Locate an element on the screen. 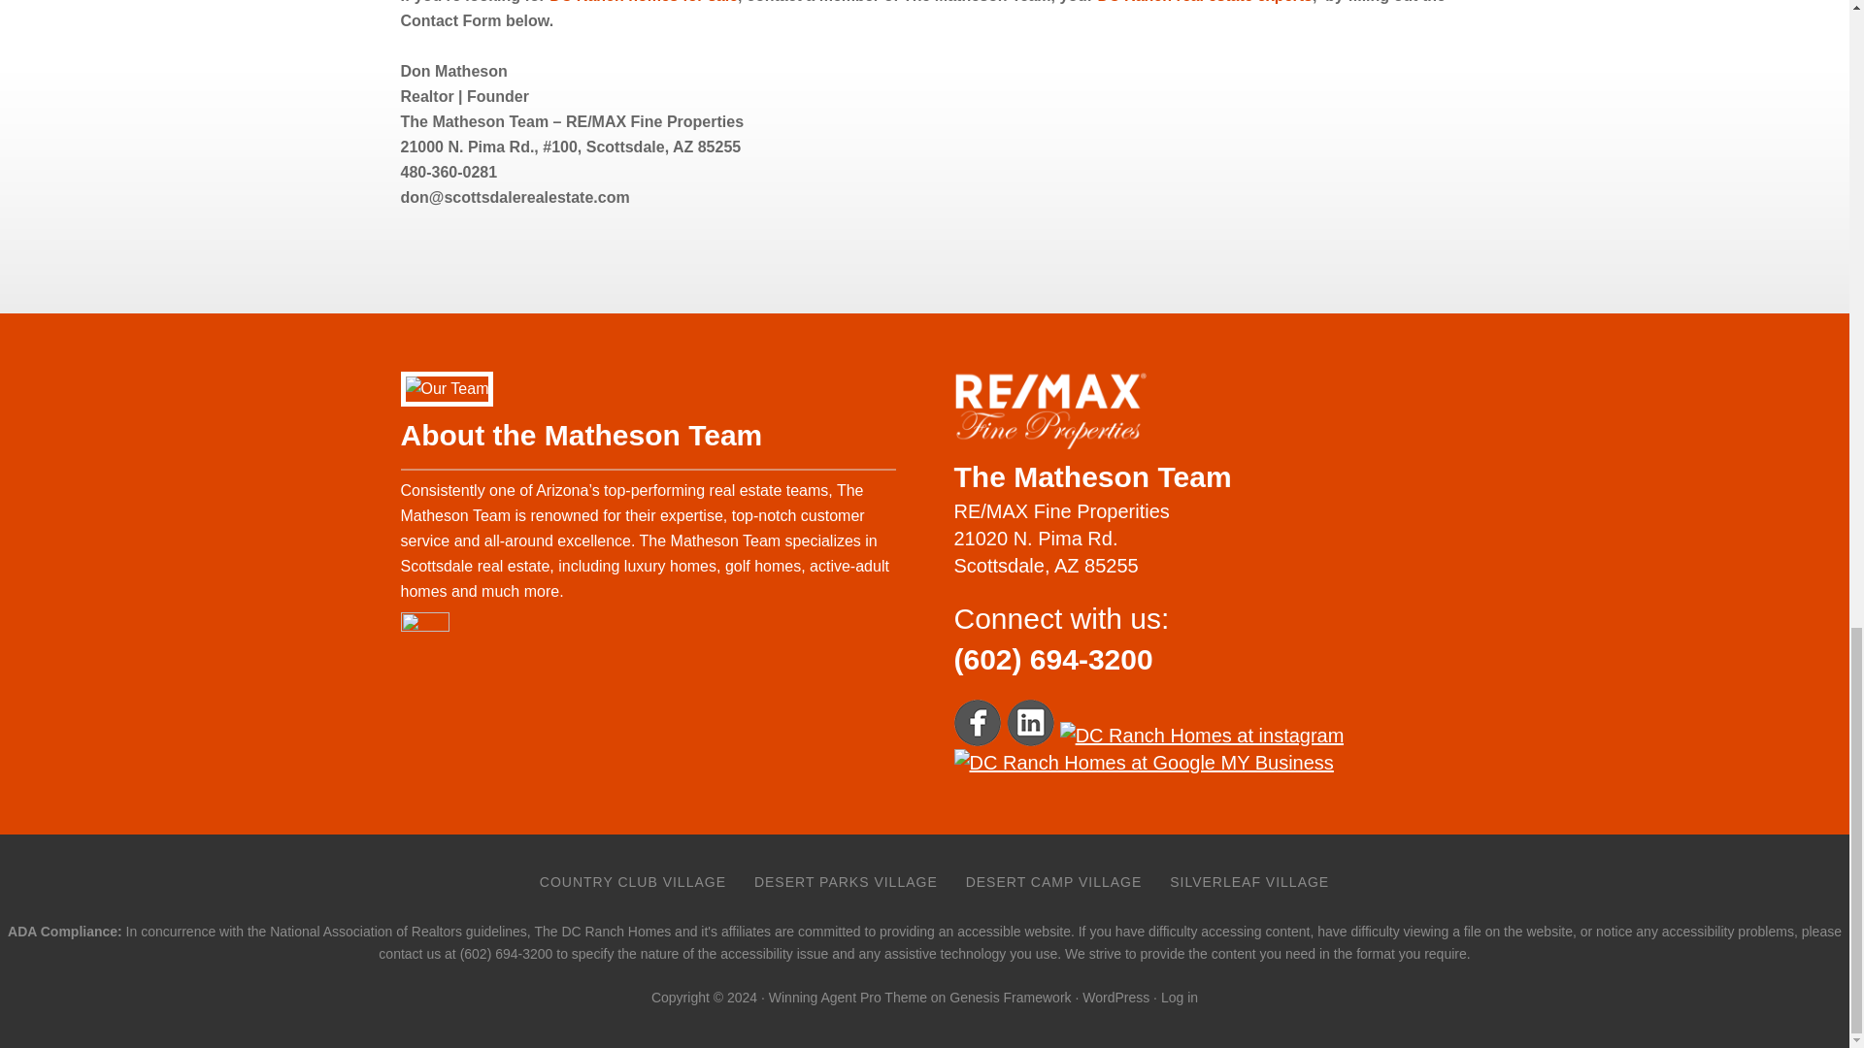  WordPress is located at coordinates (1116, 997).